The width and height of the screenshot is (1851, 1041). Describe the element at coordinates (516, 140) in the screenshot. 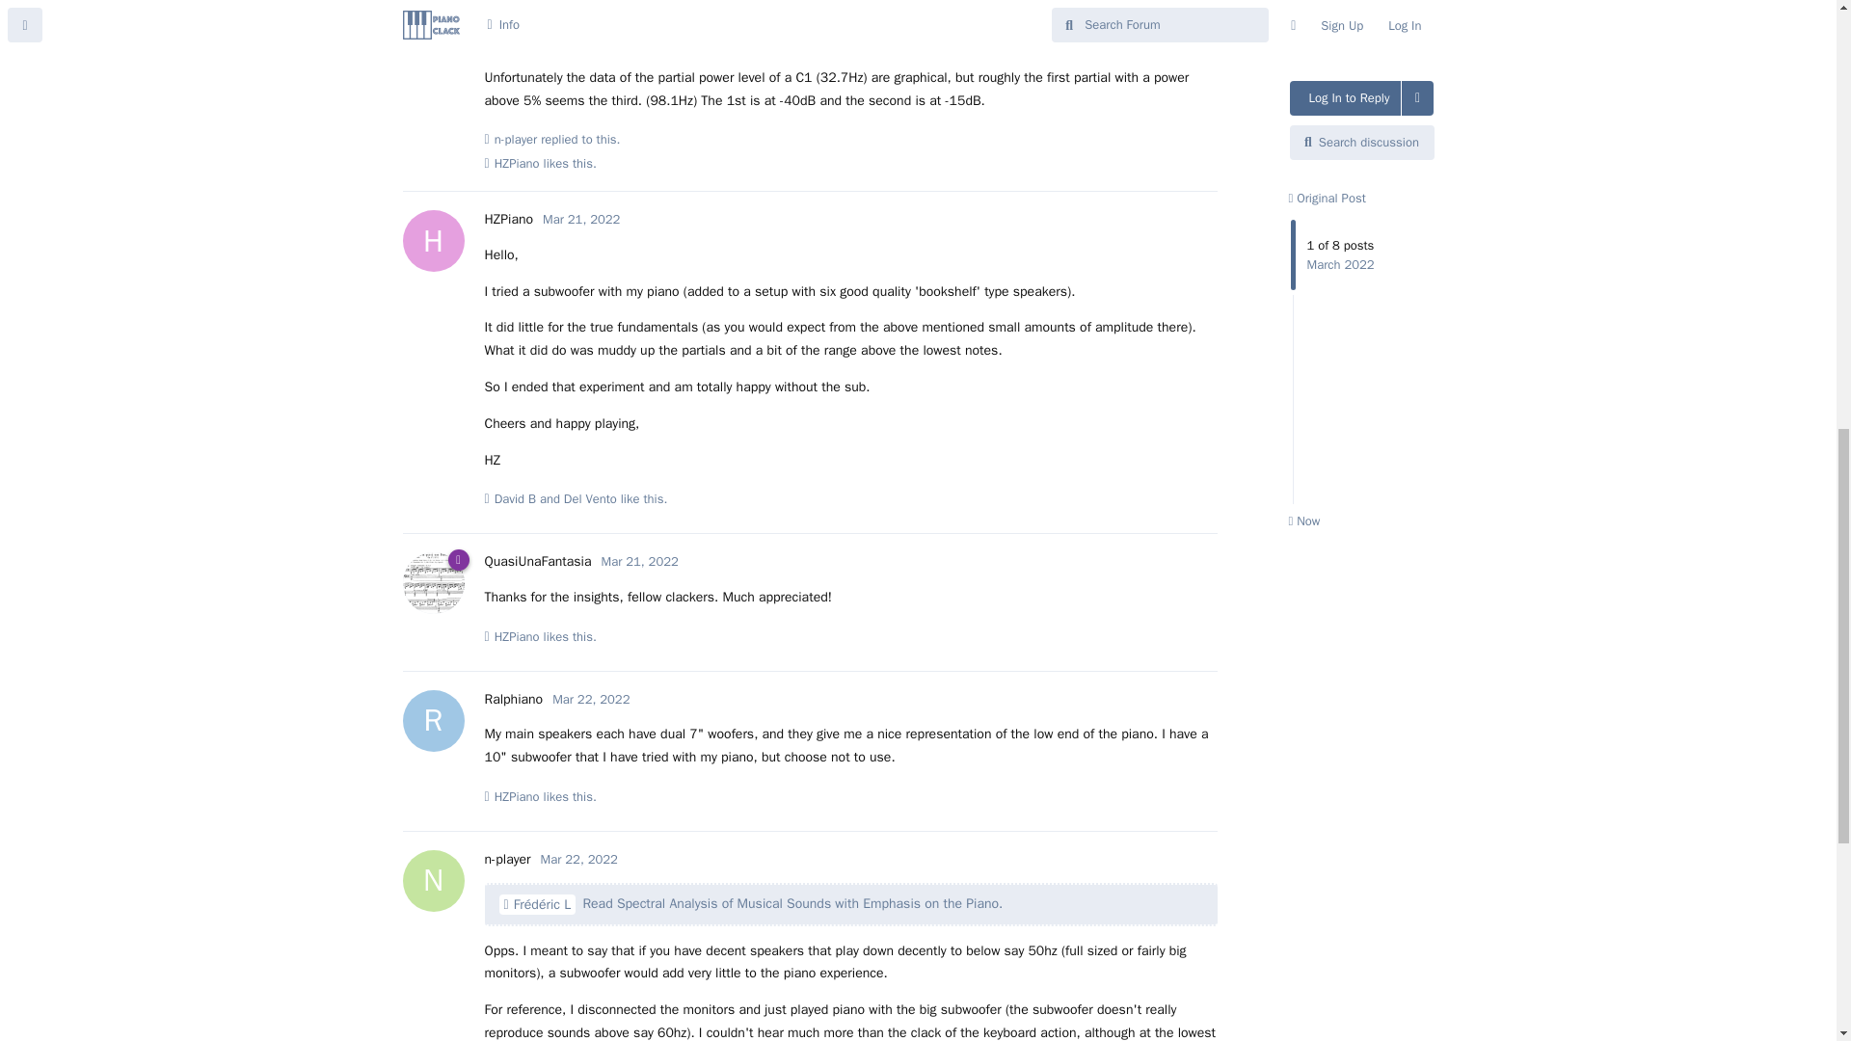

I see `n-player` at that location.